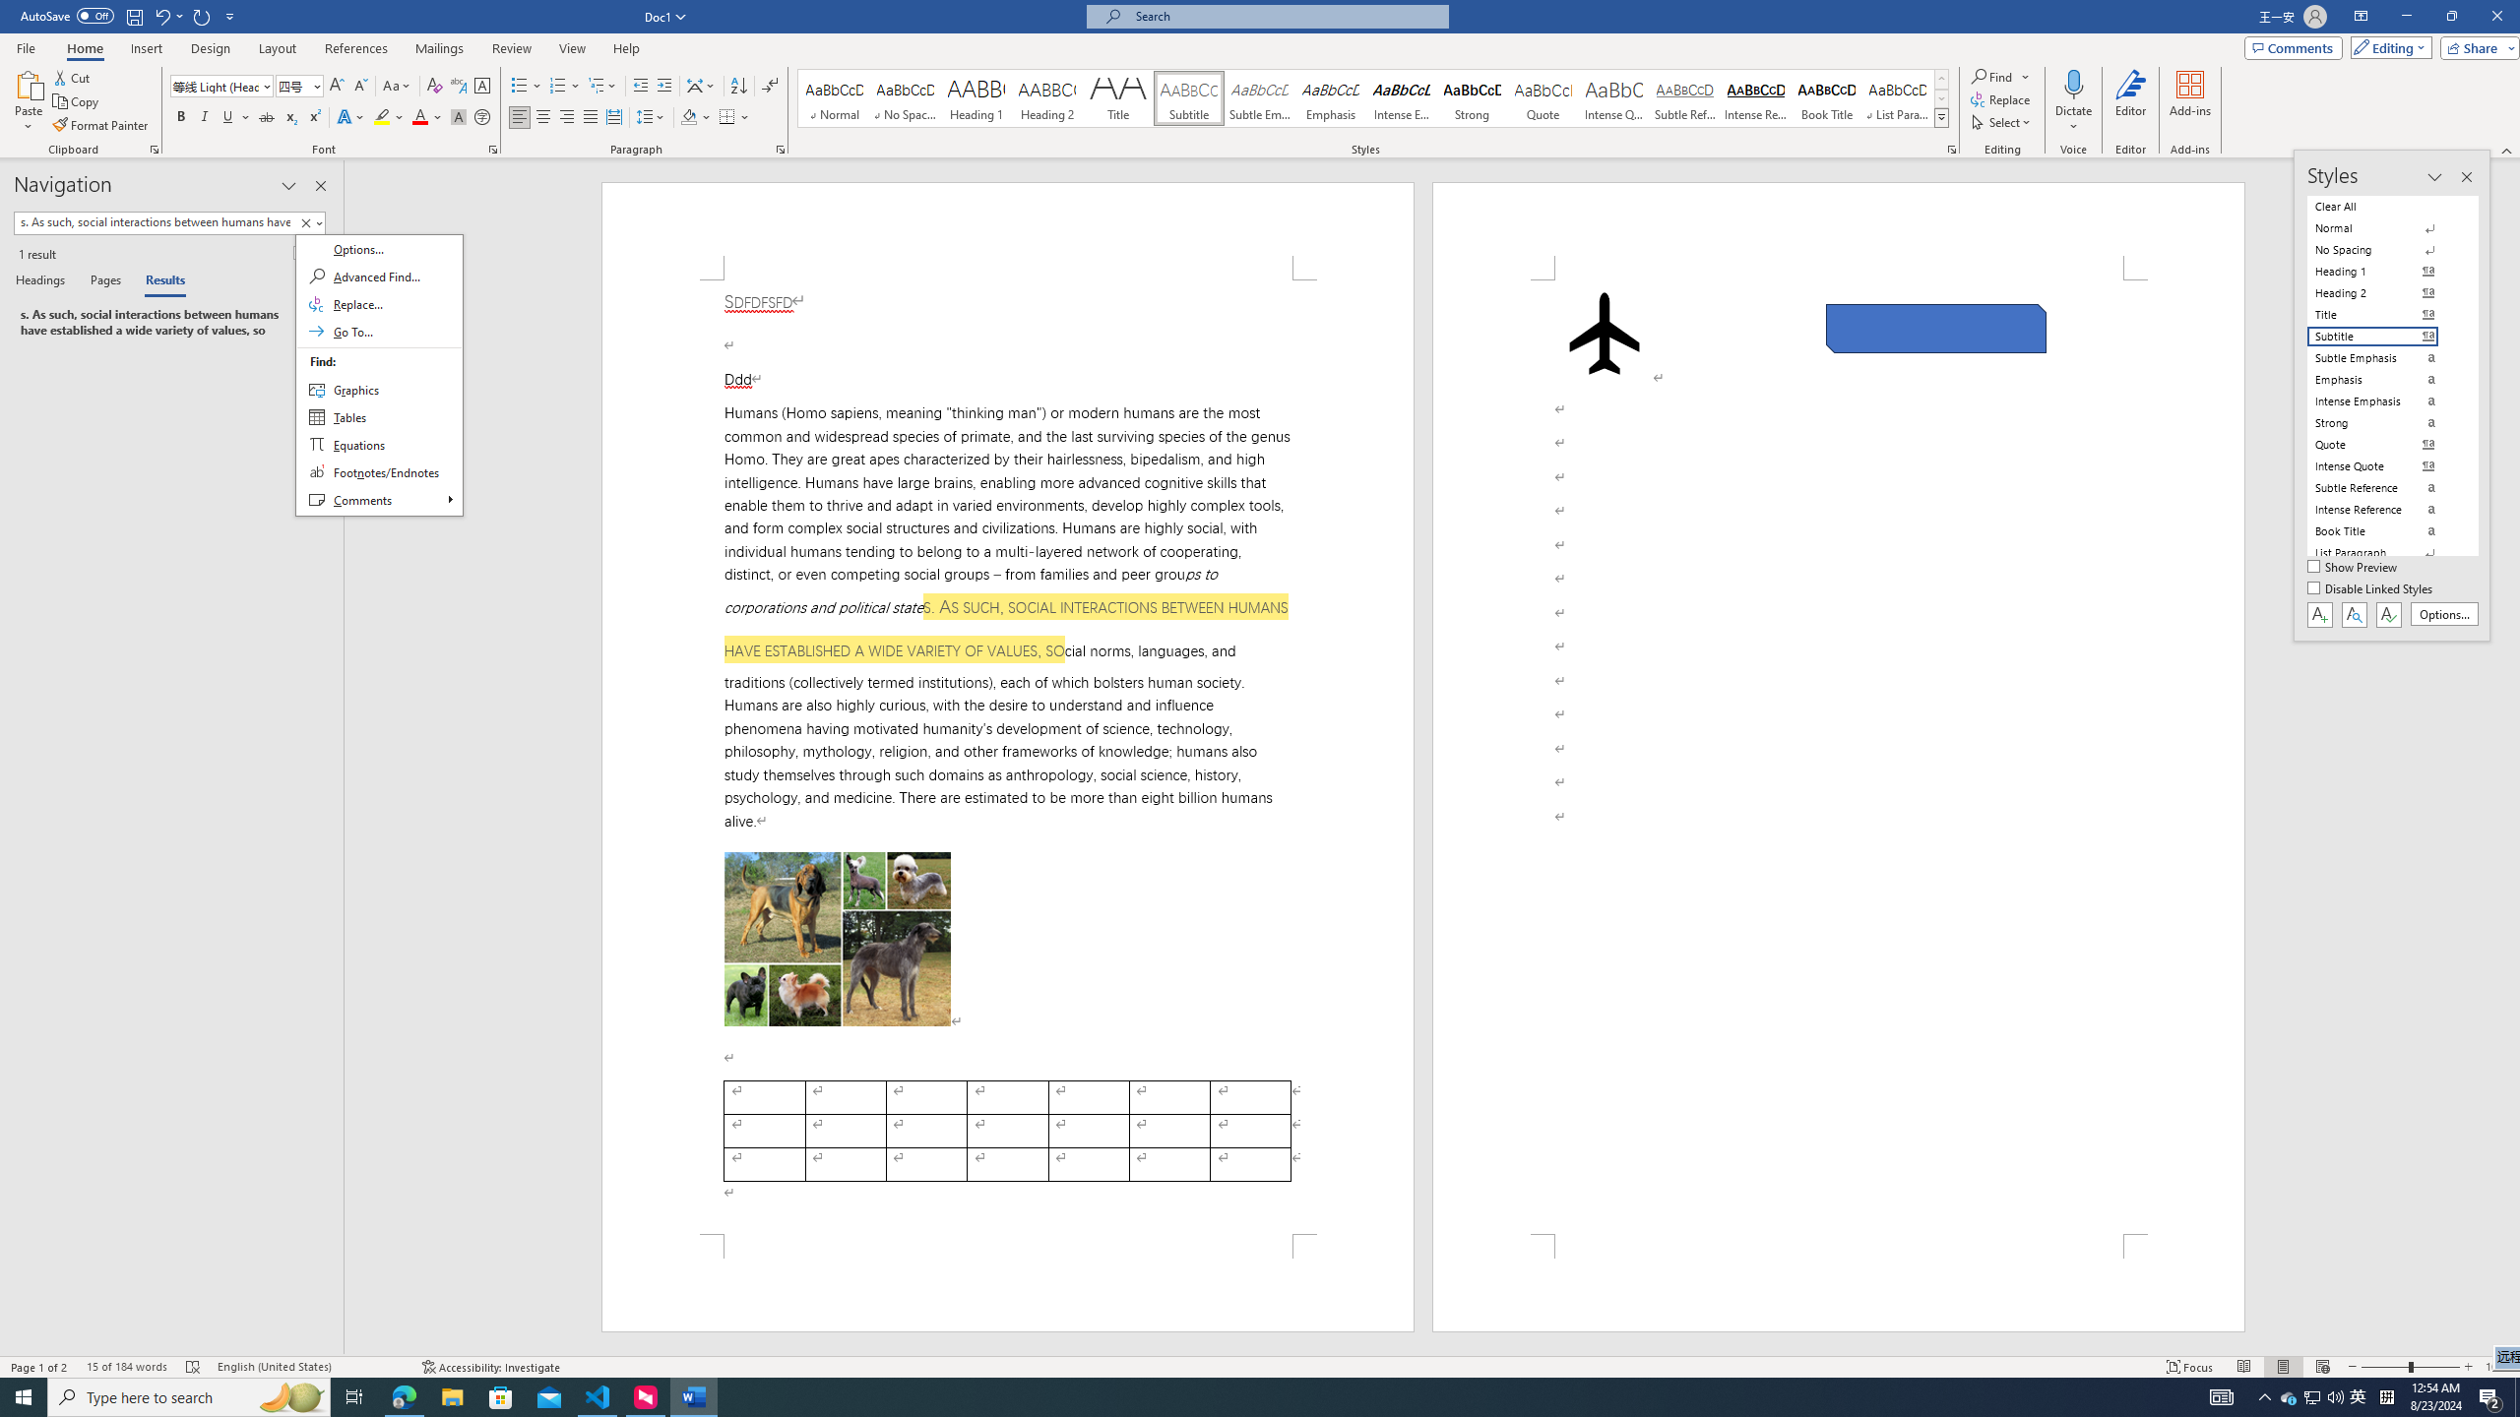 The height and width of the screenshot is (1417, 2520). I want to click on No Spacing, so click(2384, 250).